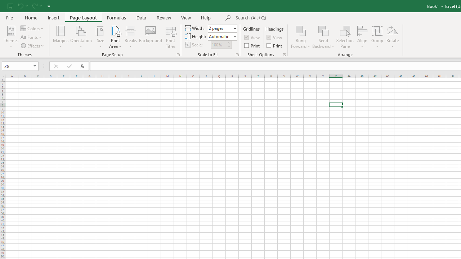 Image resolution: width=461 pixels, height=259 pixels. I want to click on Width, so click(220, 28).